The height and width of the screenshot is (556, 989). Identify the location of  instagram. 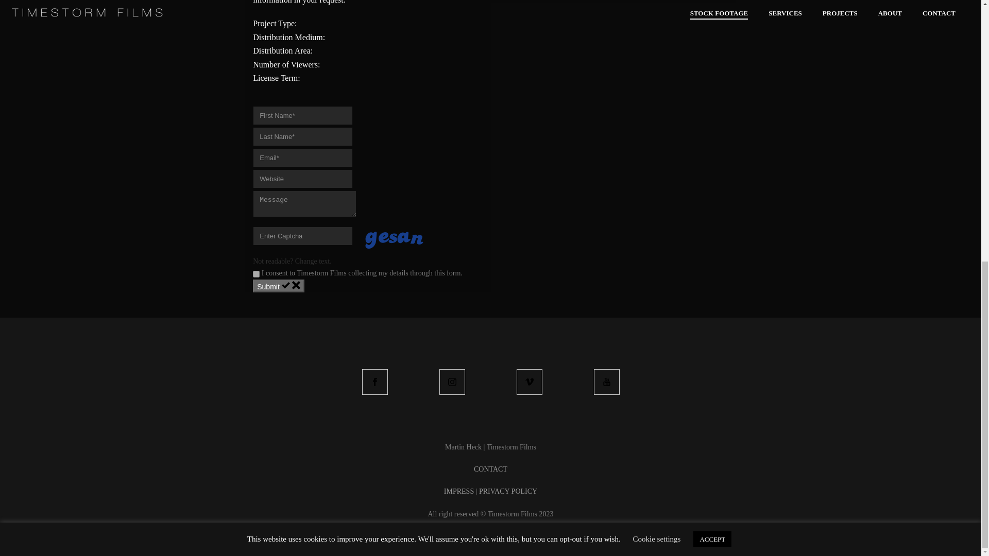
(452, 382).